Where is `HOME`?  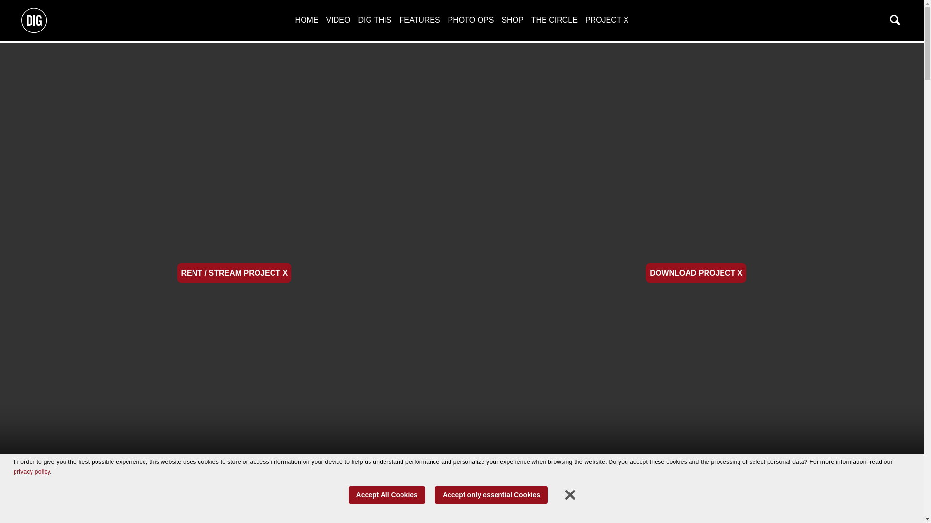
HOME is located at coordinates (306, 20).